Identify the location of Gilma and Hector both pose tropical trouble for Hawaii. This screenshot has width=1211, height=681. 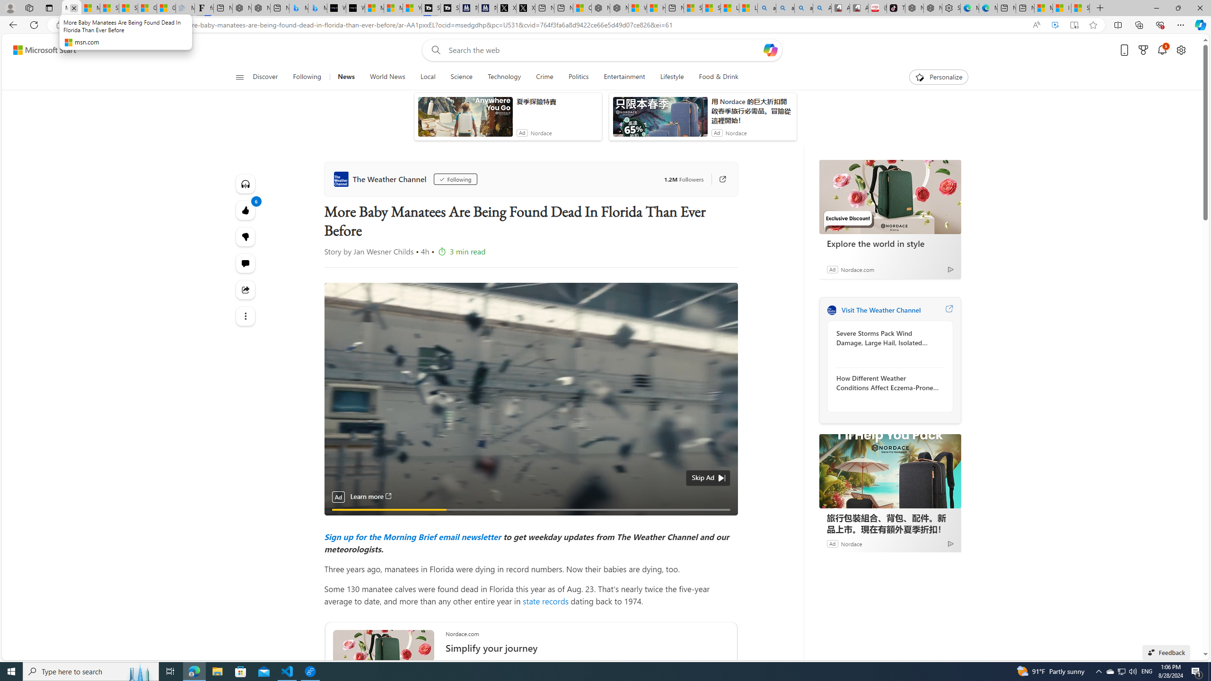
(166, 8).